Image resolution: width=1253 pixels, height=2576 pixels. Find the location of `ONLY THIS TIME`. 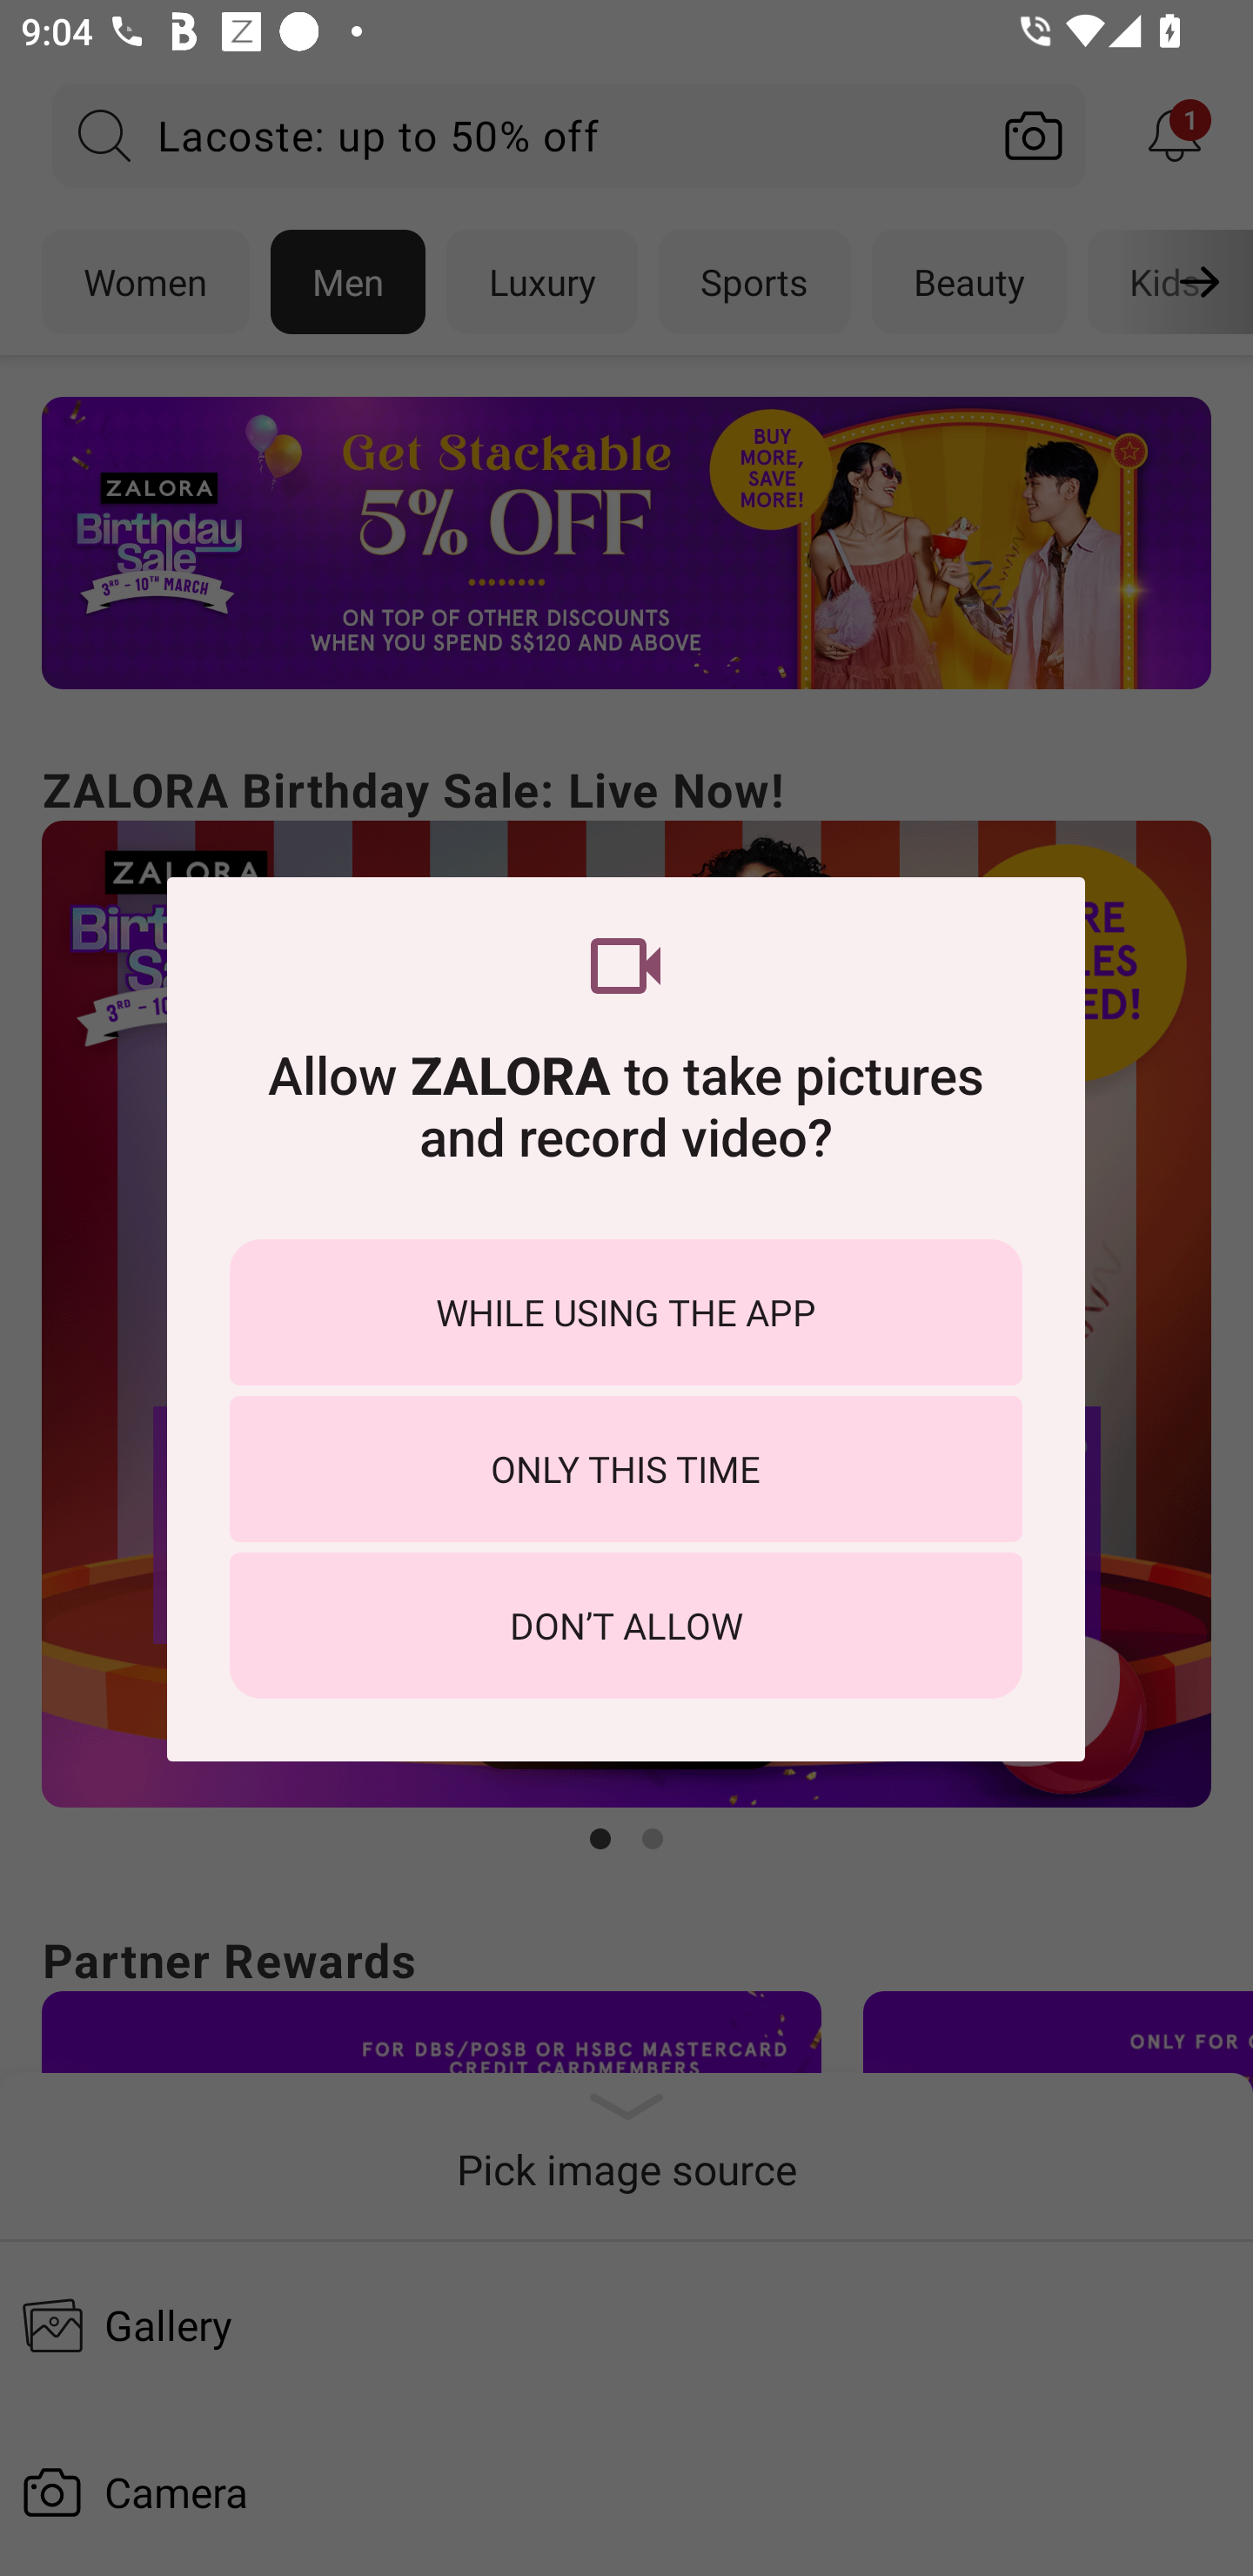

ONLY THIS TIME is located at coordinates (626, 1469).